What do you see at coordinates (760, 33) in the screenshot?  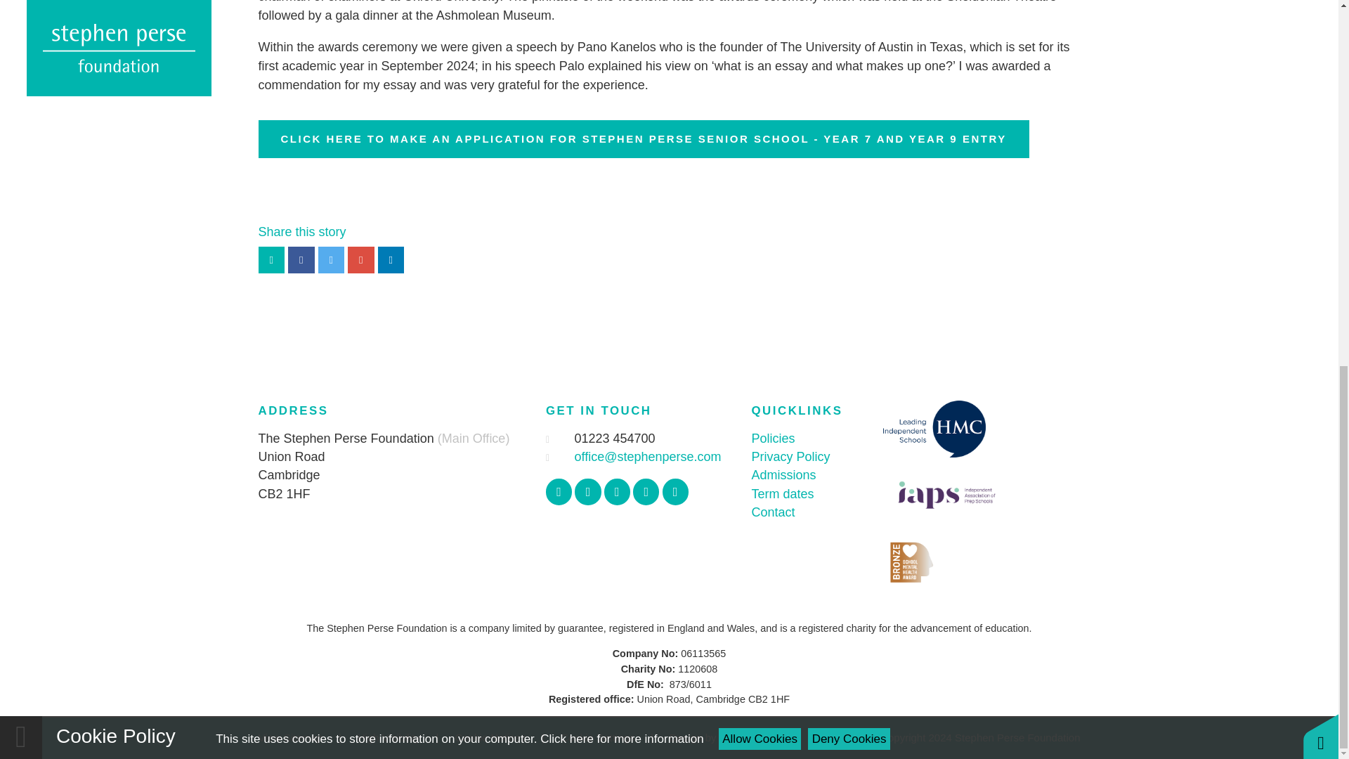 I see `Allow Cookies` at bounding box center [760, 33].